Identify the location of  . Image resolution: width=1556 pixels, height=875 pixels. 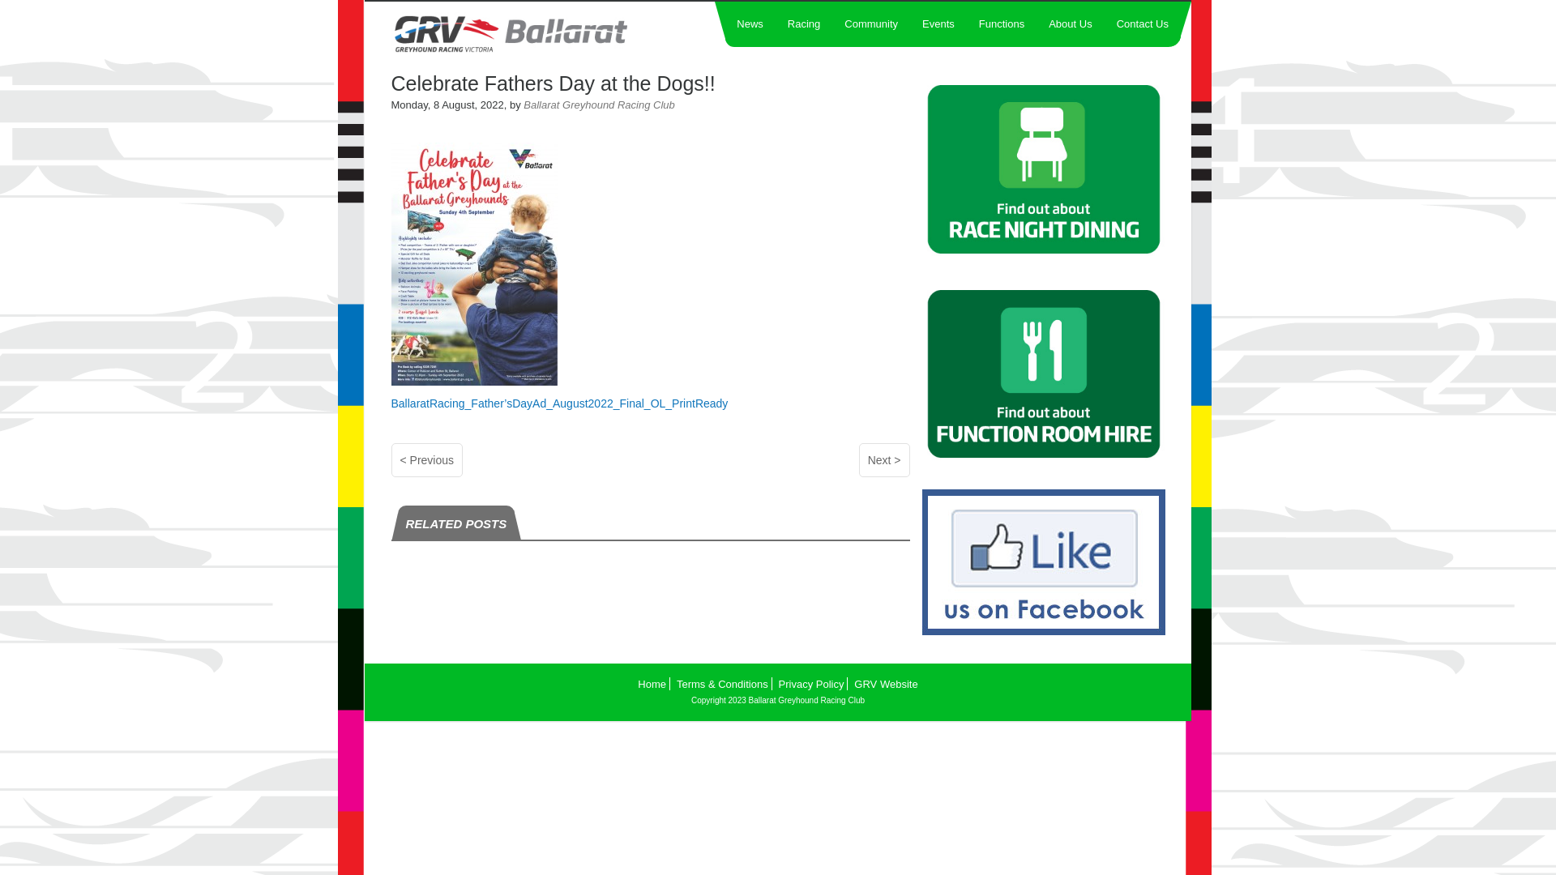
(1044, 254).